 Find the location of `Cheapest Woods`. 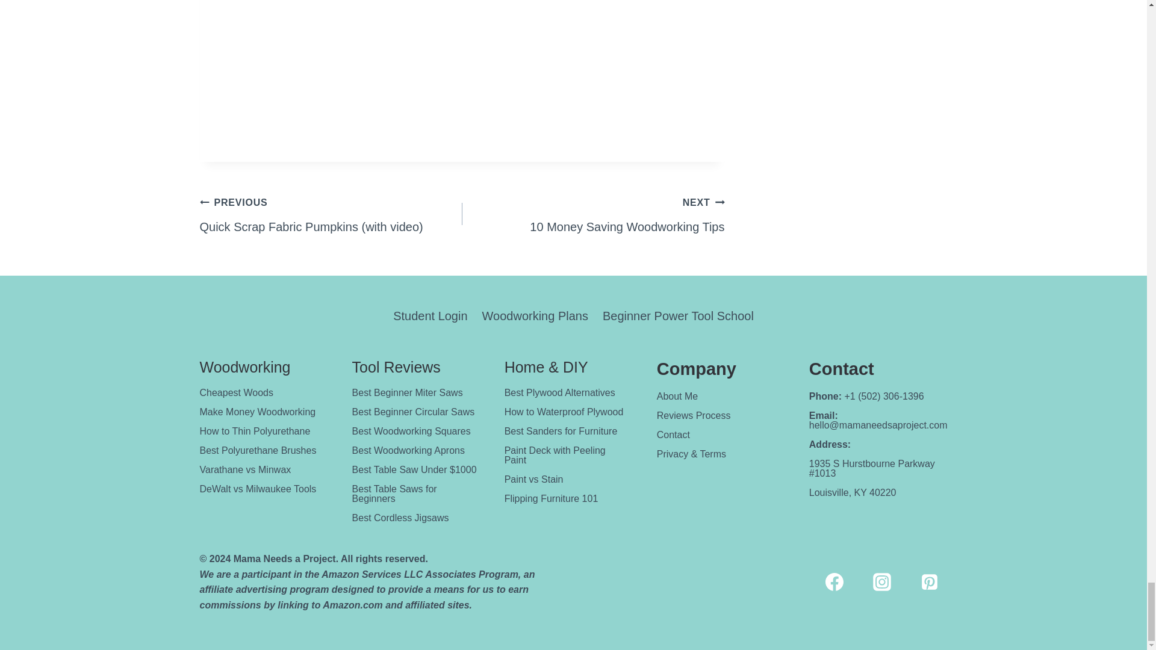

Cheapest Woods is located at coordinates (236, 392).